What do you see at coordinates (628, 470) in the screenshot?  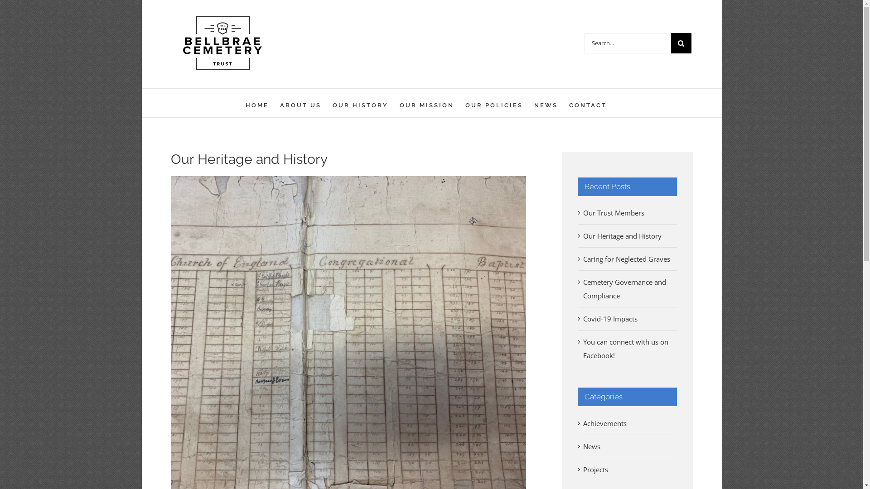 I see `Projects` at bounding box center [628, 470].